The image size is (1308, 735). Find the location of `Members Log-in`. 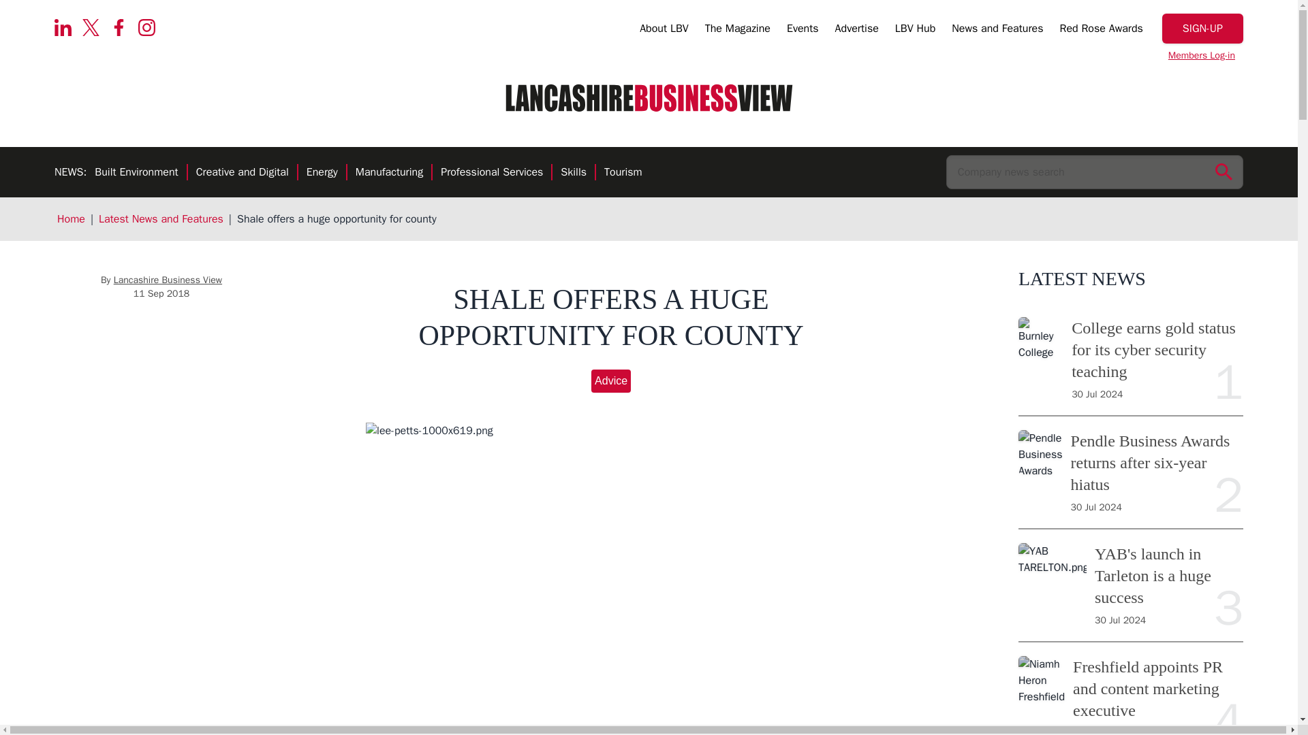

Members Log-in is located at coordinates (1202, 56).